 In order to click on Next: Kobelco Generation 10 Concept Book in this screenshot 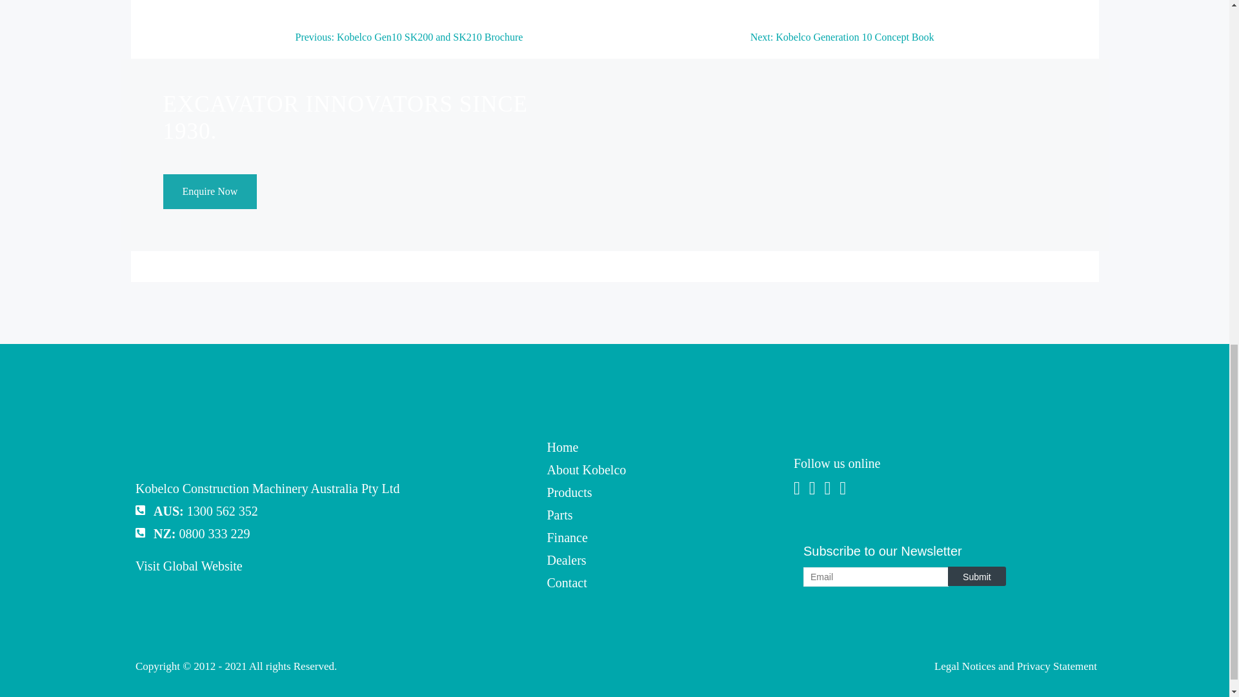, I will do `click(842, 41)`.